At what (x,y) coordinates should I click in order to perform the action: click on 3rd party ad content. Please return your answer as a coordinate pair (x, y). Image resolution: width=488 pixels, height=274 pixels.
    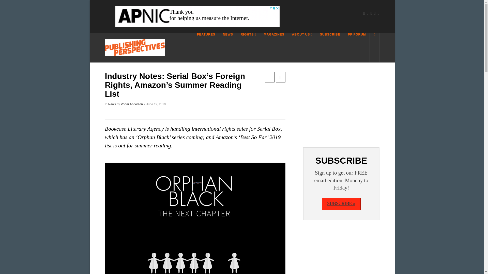
    Looking at the image, I should click on (341, 253).